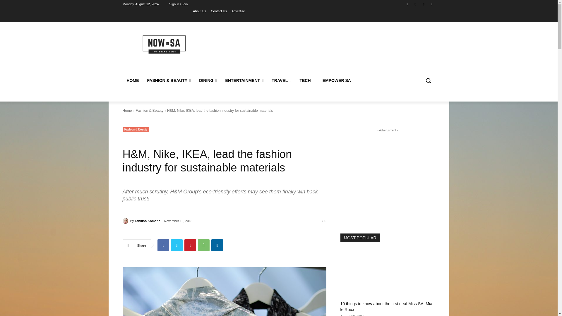 This screenshot has height=316, width=562. Describe the element at coordinates (415, 4) in the screenshot. I see `Instagram` at that location.